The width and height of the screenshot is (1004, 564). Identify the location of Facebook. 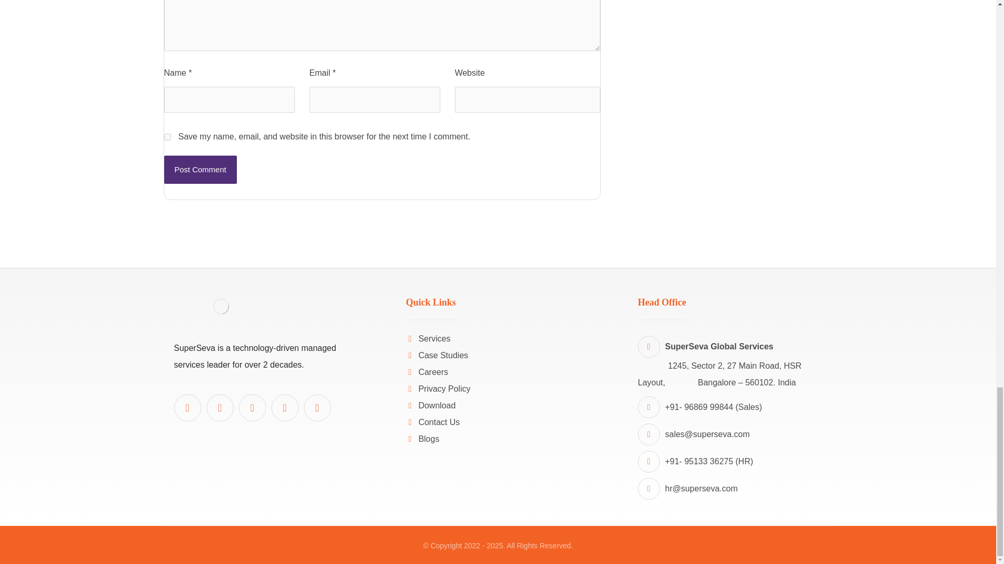
(252, 407).